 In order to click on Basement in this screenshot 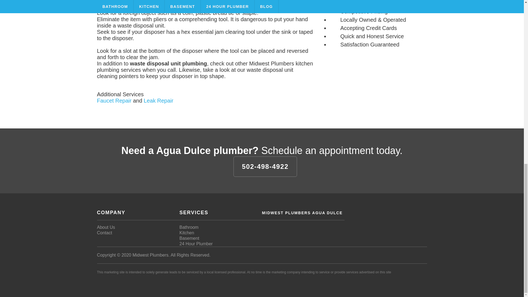, I will do `click(189, 238)`.